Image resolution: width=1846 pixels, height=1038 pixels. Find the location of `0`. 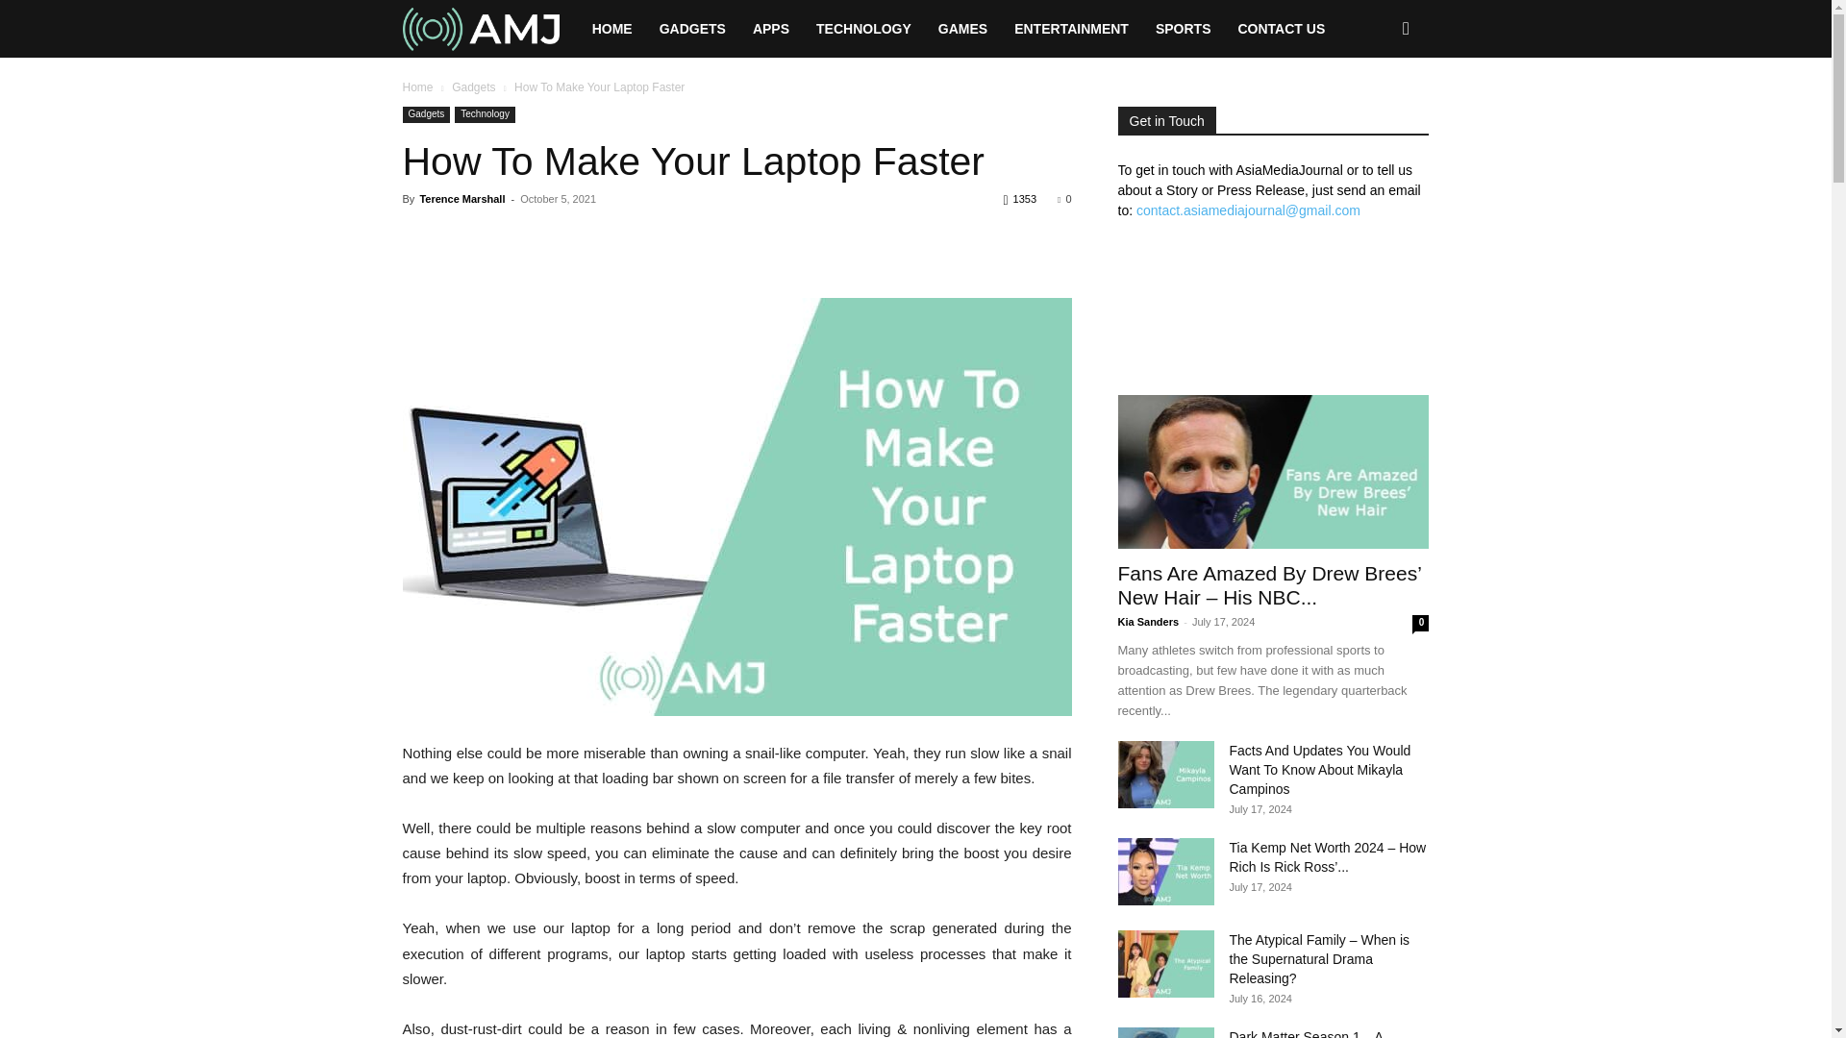

0 is located at coordinates (1063, 198).